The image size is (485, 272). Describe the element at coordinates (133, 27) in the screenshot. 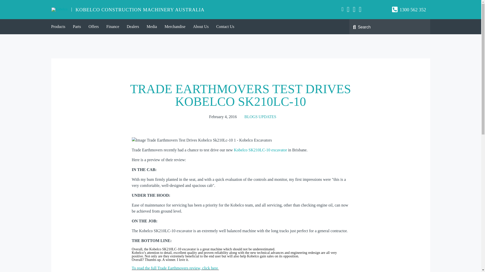

I see `Dealers` at that location.